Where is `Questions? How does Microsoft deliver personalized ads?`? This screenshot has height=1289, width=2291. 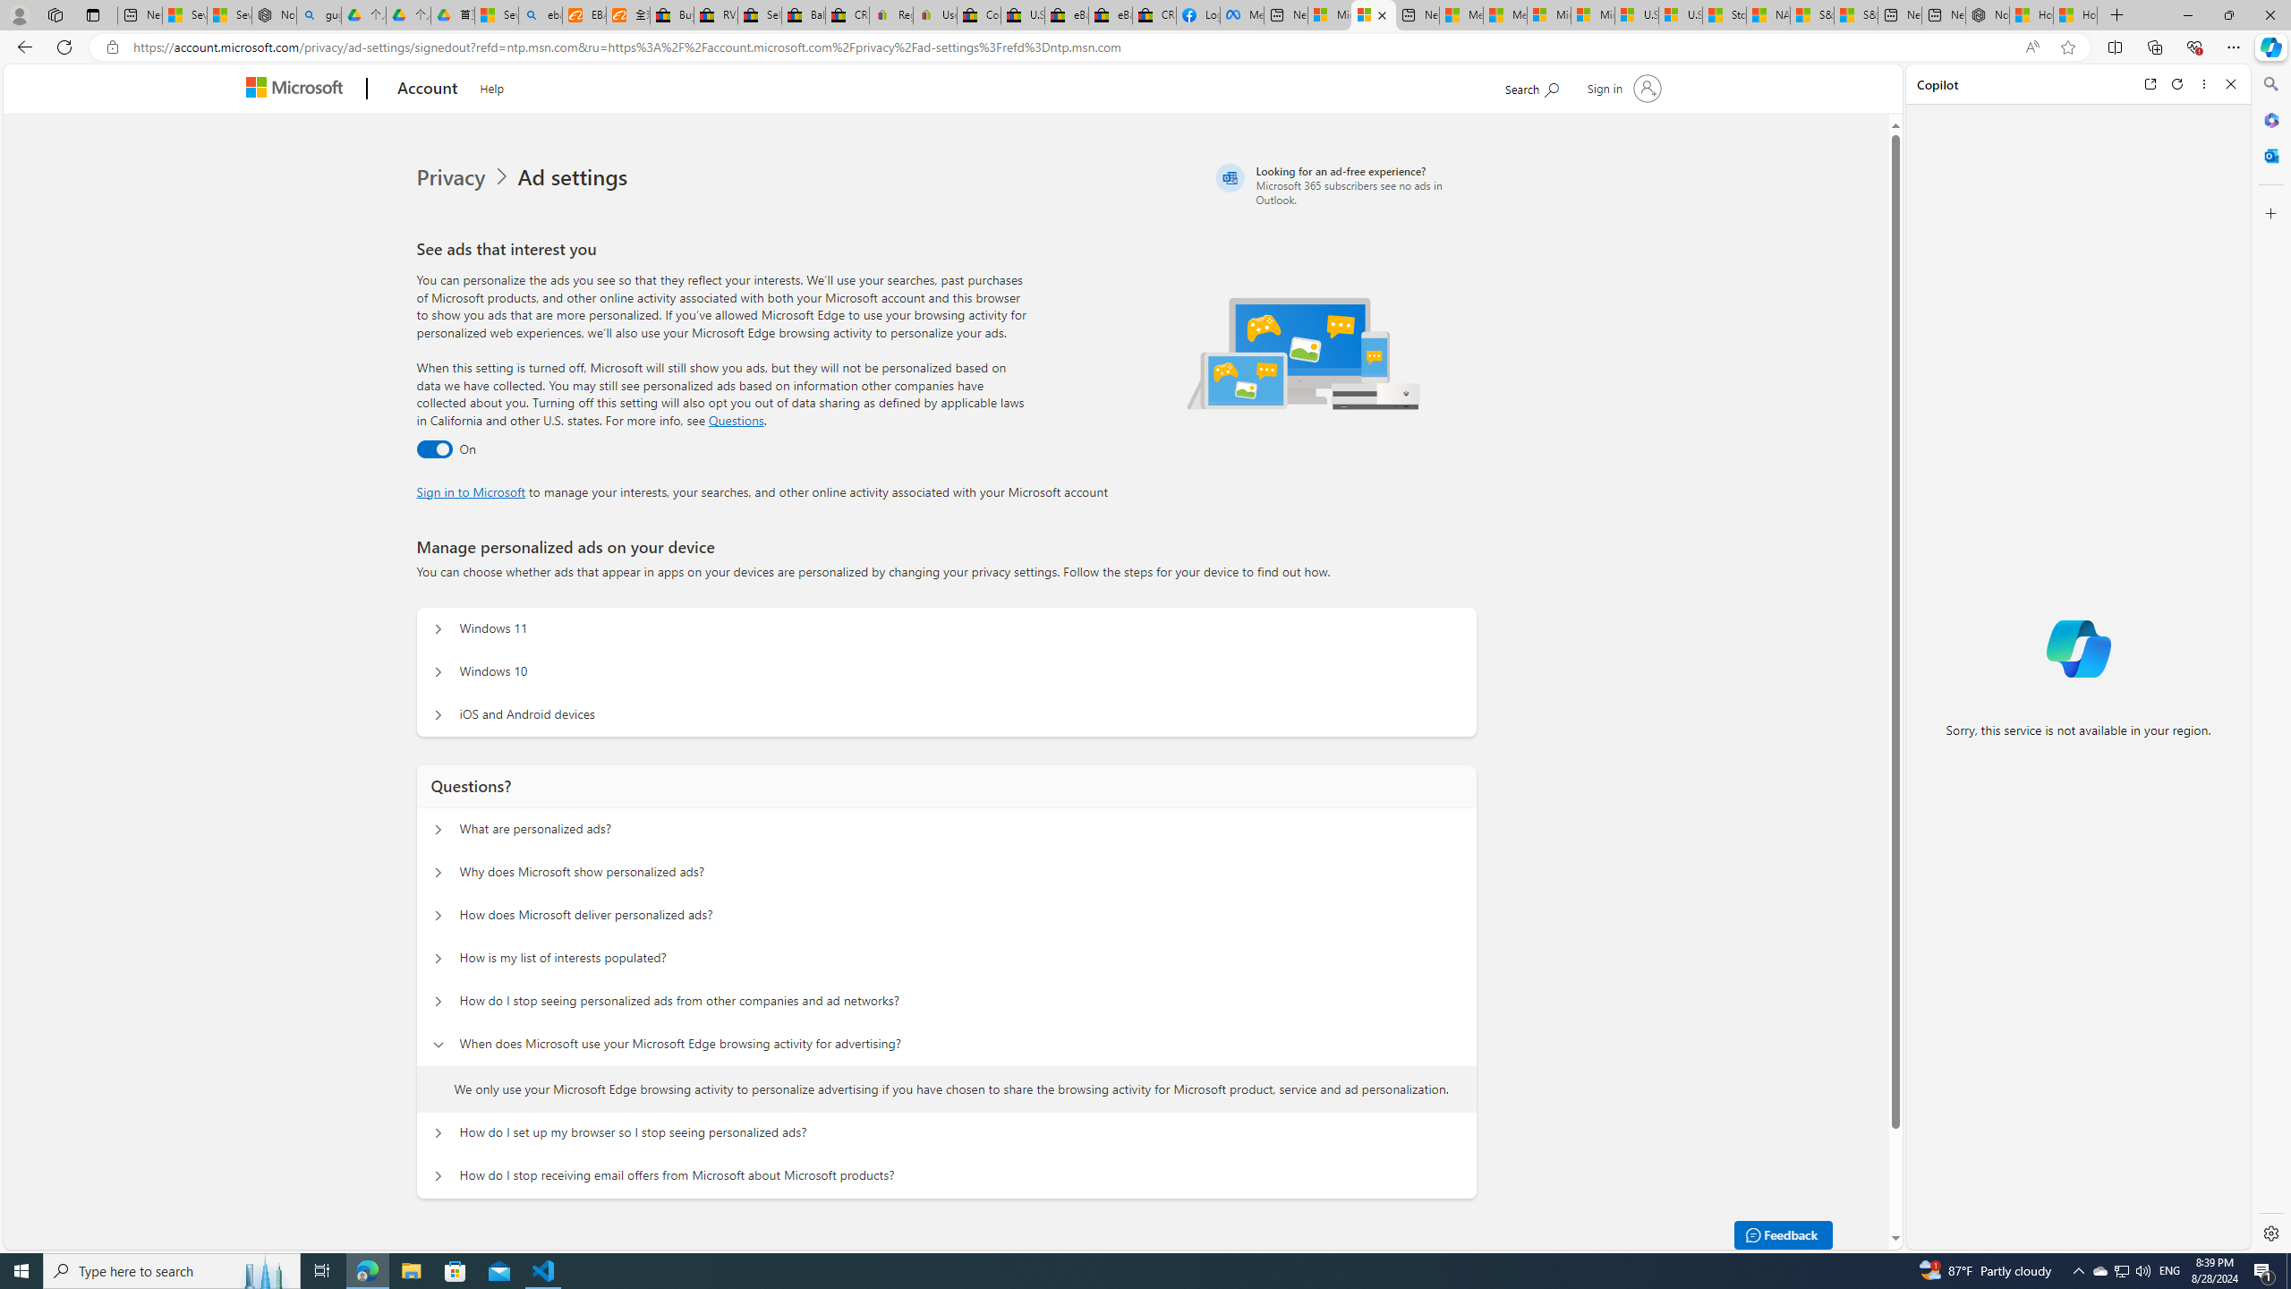 Questions? How does Microsoft deliver personalized ads? is located at coordinates (439, 915).